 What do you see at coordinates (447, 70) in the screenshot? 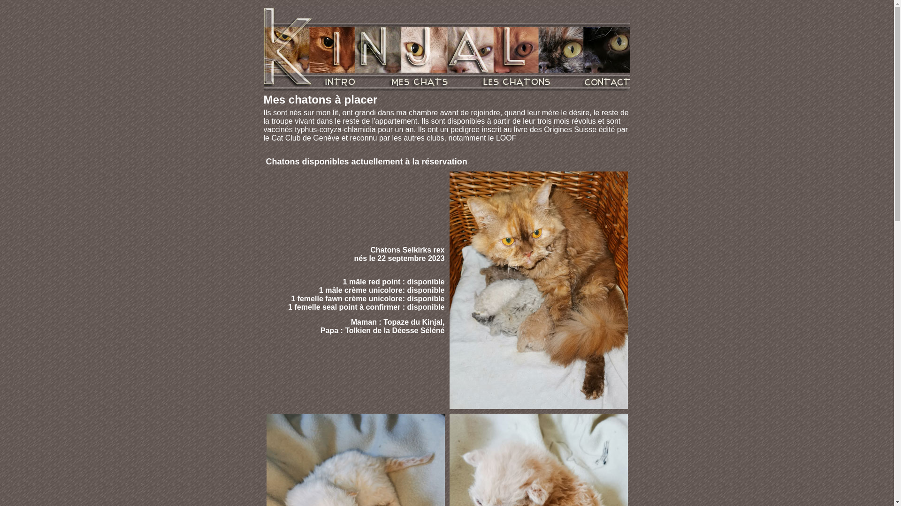
I see `Home` at bounding box center [447, 70].